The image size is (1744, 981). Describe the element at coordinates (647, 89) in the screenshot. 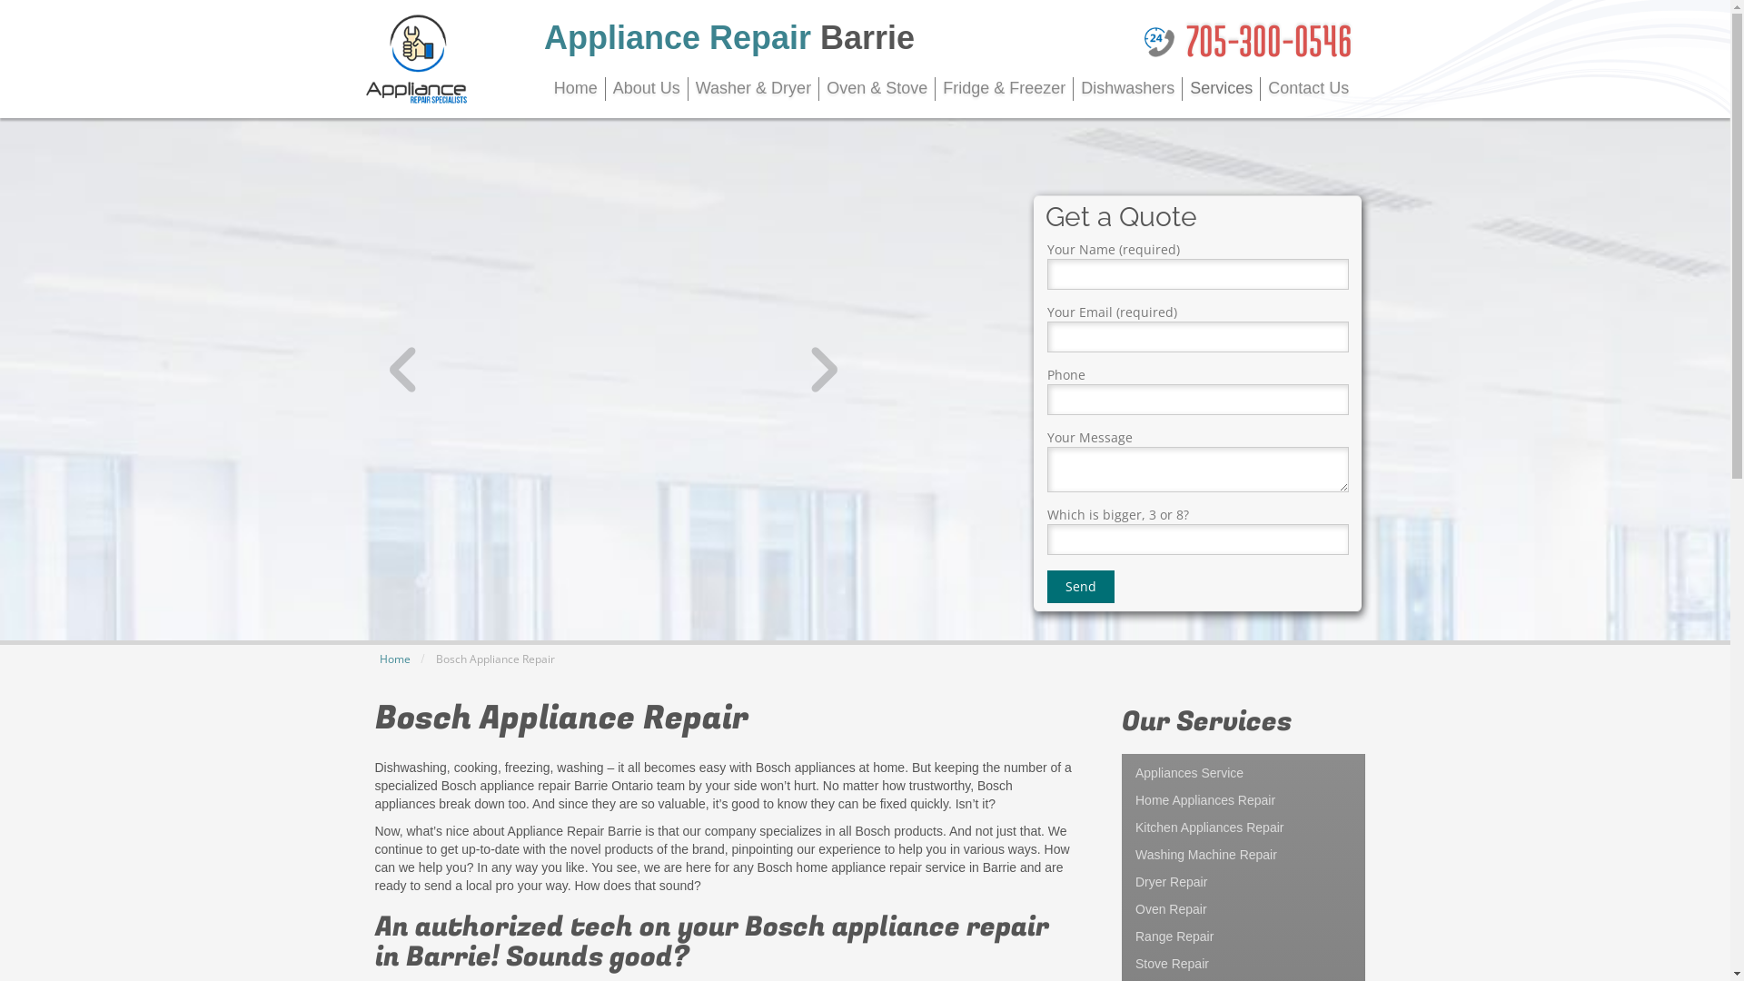

I see `About Us` at that location.